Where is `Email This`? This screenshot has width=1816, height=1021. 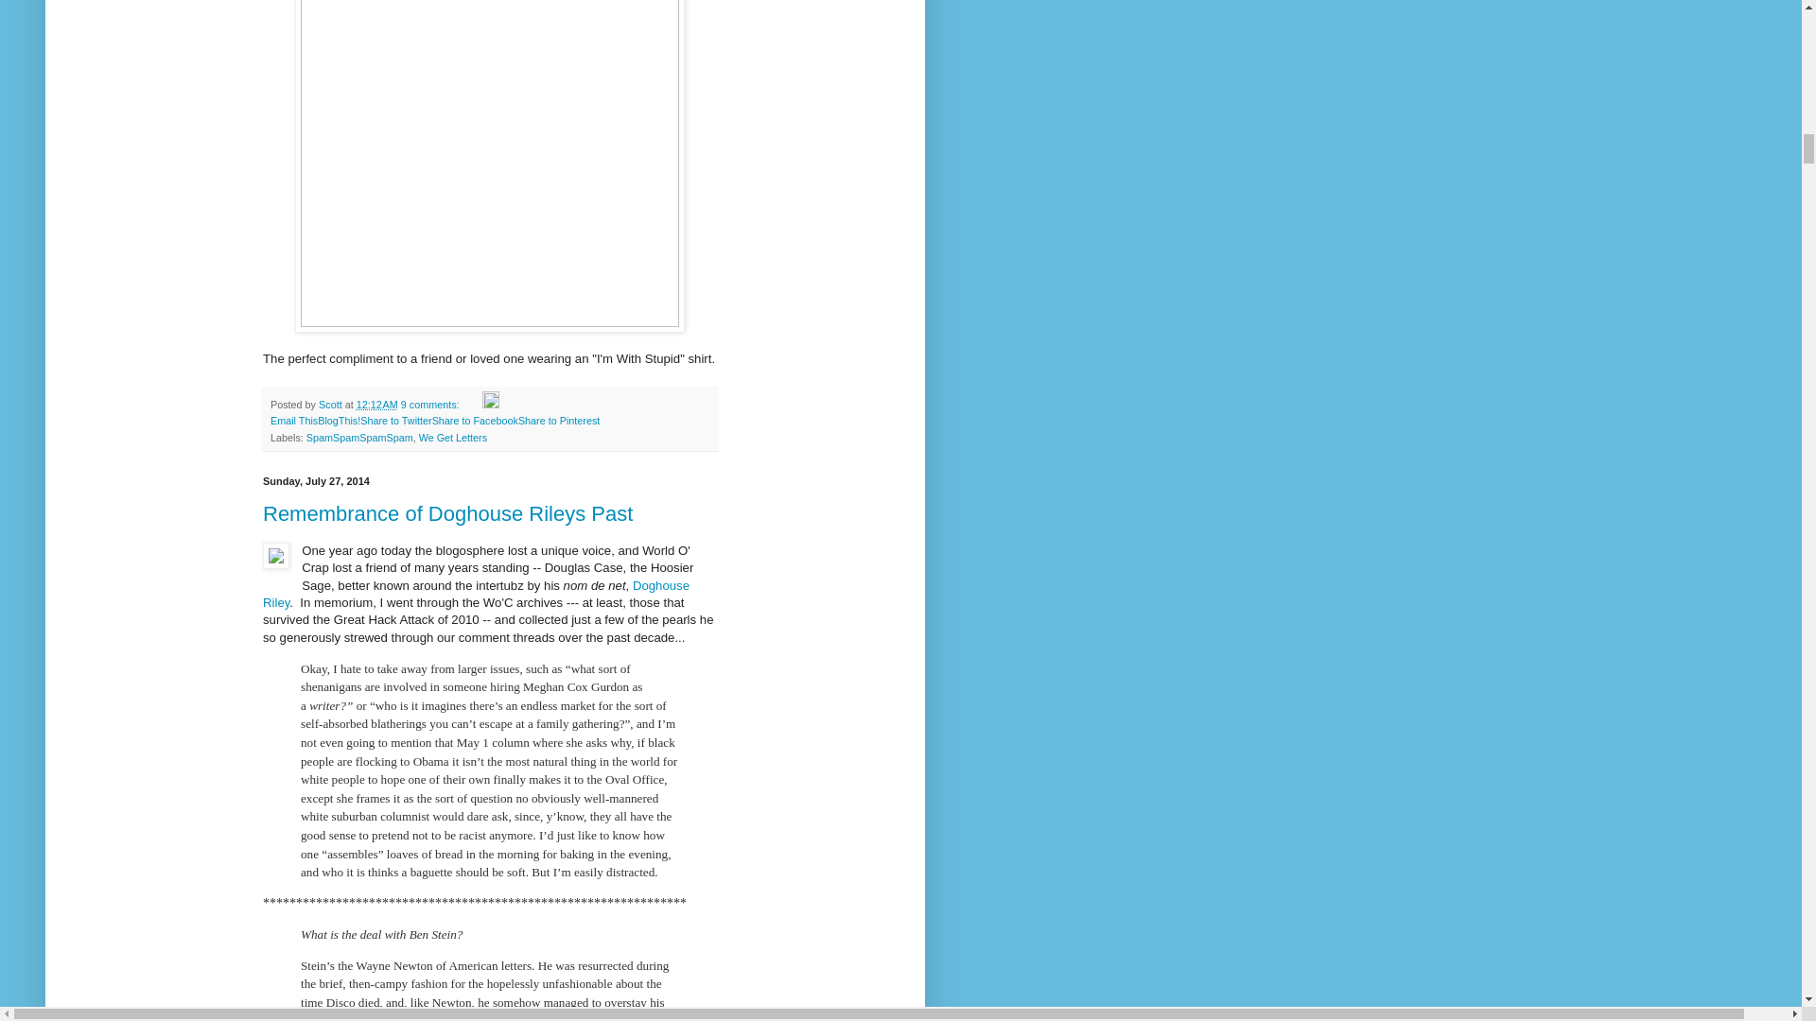
Email This is located at coordinates (294, 420).